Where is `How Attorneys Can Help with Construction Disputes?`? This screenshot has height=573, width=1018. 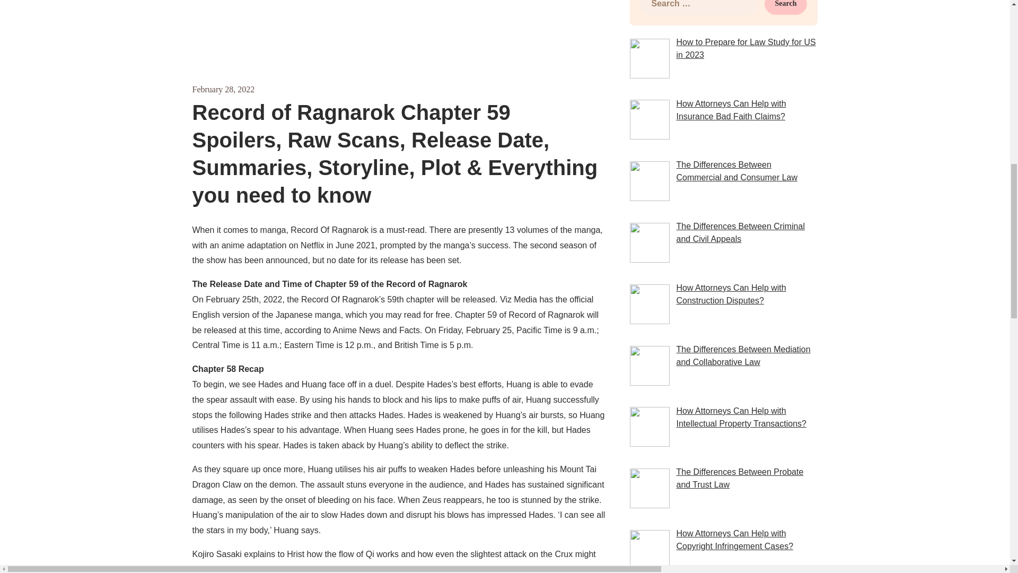
How Attorneys Can Help with Construction Disputes? is located at coordinates (731, 294).